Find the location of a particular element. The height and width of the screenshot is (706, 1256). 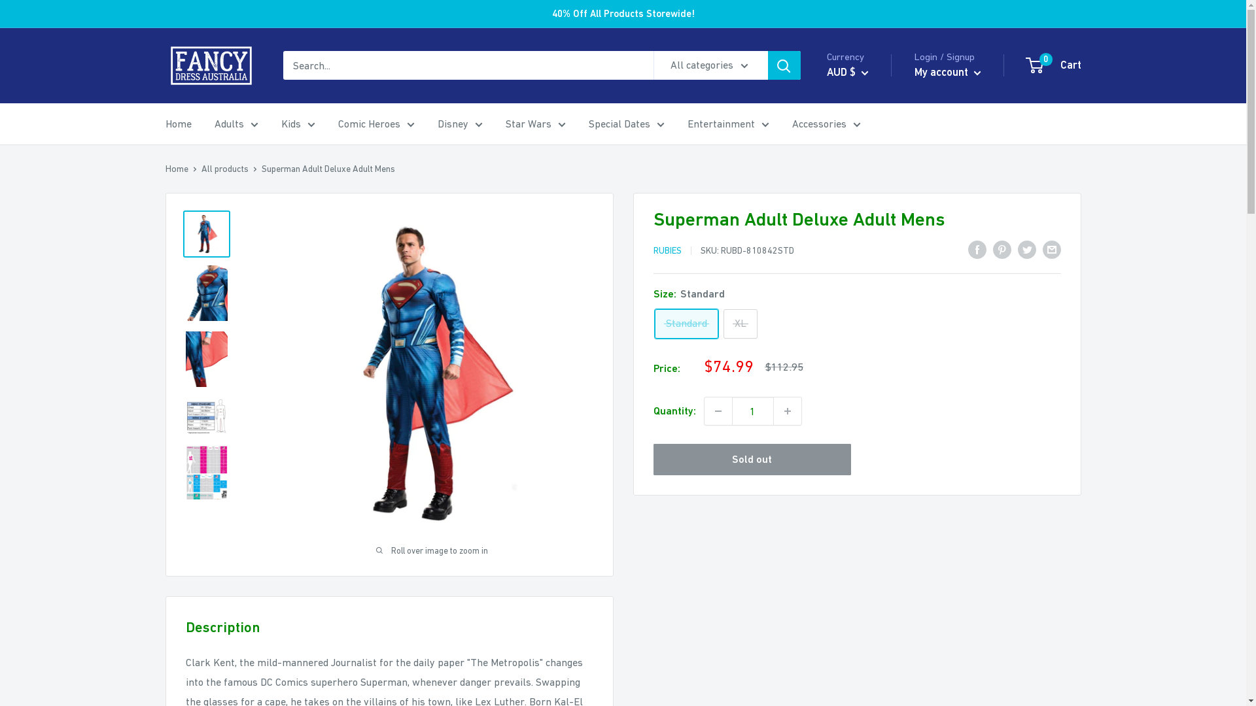

GMD is located at coordinates (199, 528).